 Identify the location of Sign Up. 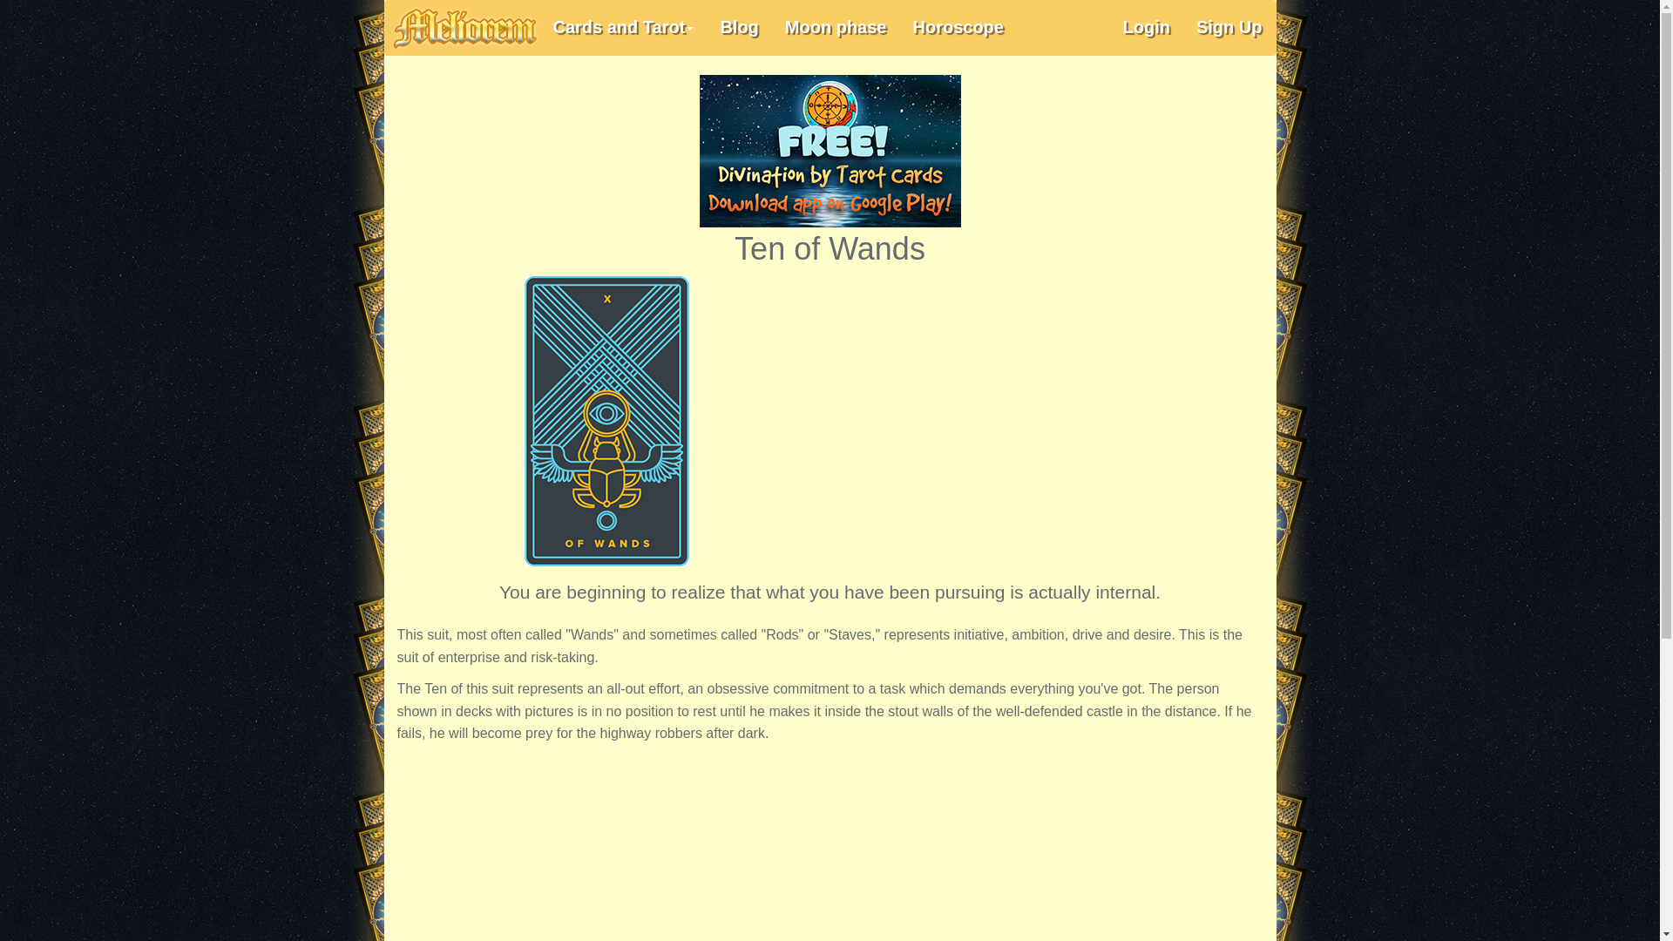
(1229, 27).